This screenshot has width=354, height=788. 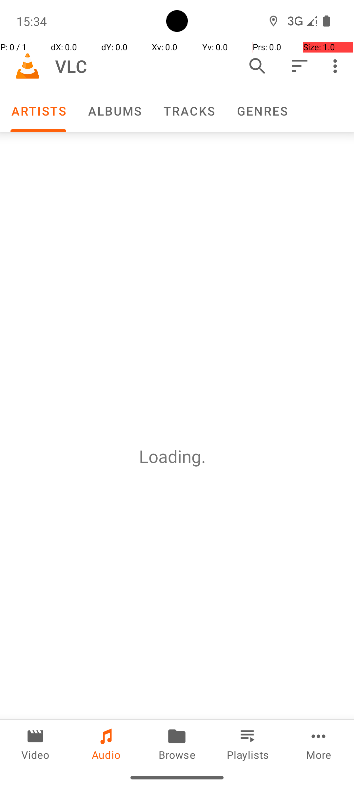 I want to click on Browse, so click(x=177, y=743).